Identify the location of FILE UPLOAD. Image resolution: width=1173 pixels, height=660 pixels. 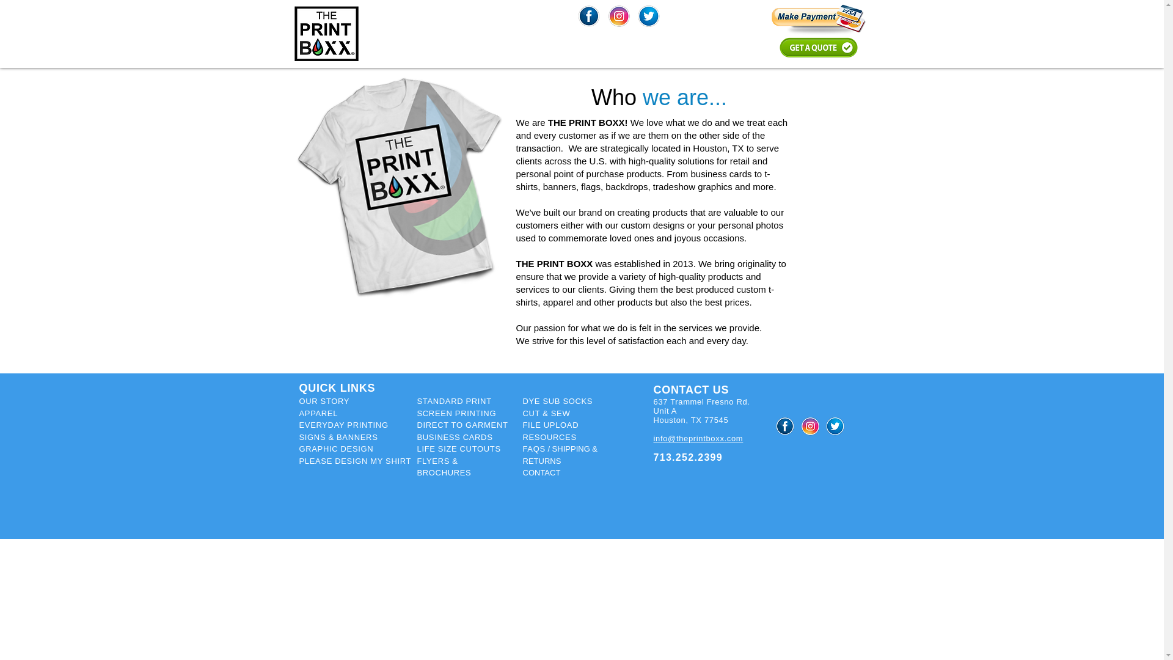
(551, 425).